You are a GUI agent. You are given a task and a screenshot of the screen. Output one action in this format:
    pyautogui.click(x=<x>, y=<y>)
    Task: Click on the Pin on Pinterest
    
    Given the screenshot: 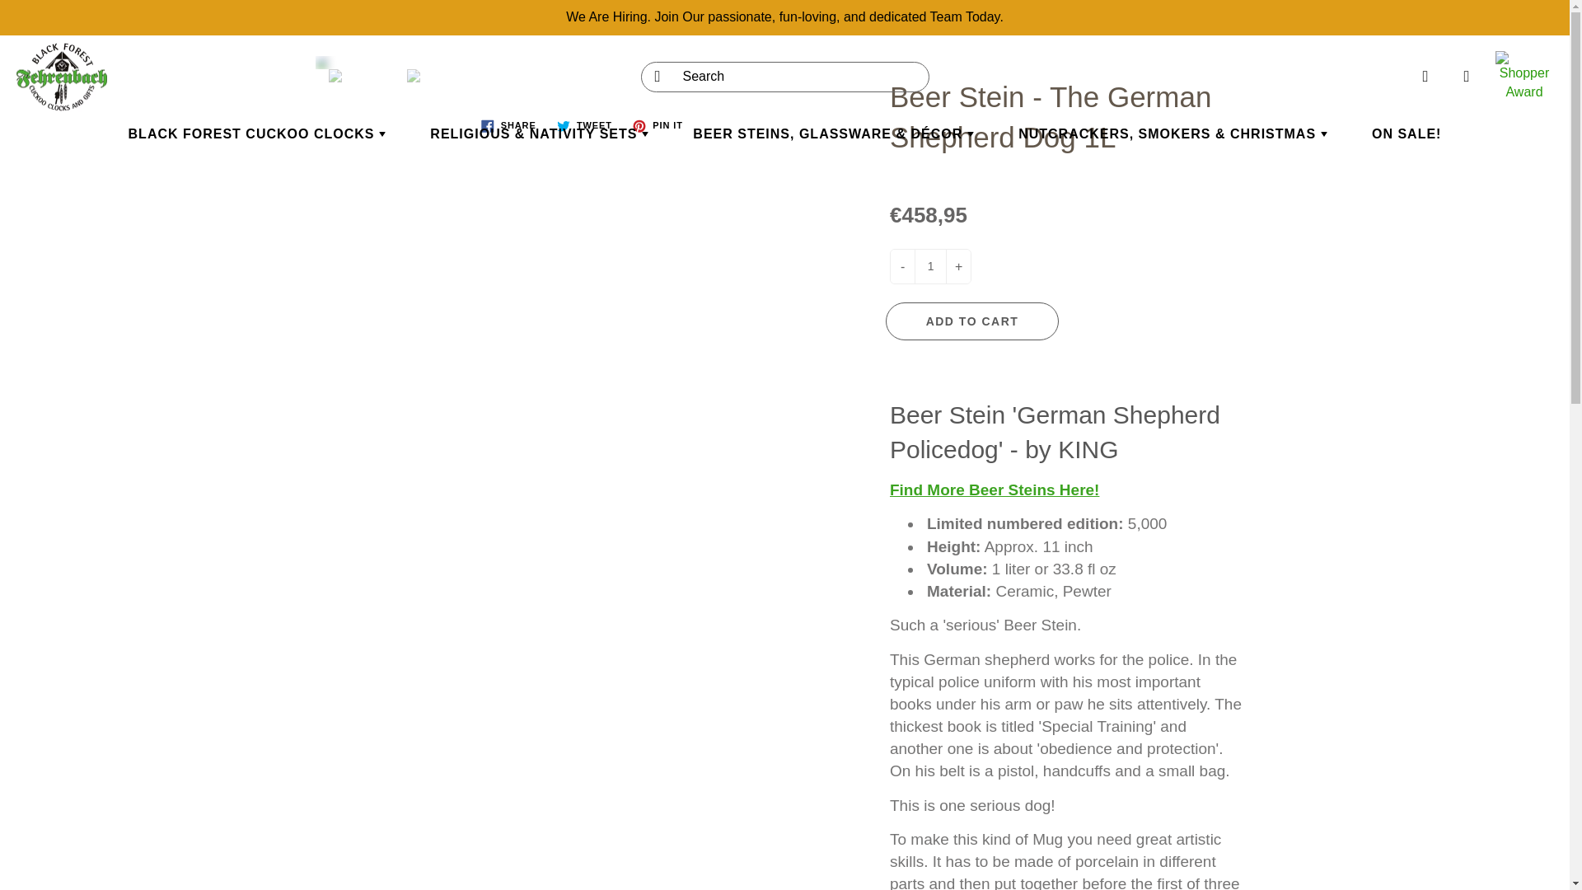 What is the action you would take?
    pyautogui.click(x=658, y=126)
    